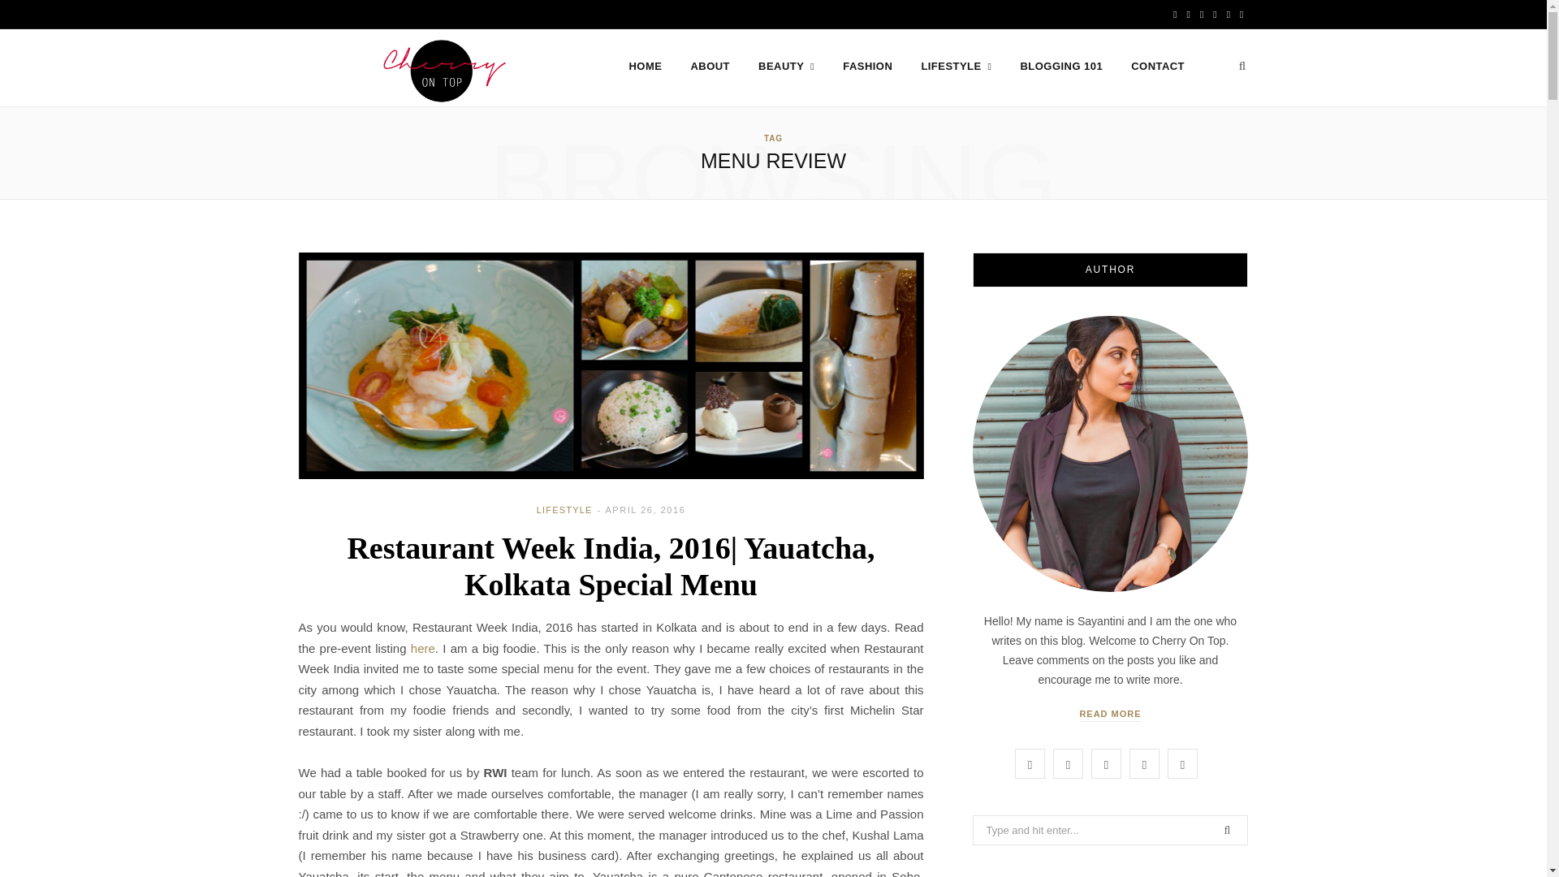 The height and width of the screenshot is (877, 1559). I want to click on Twitter, so click(1189, 15).